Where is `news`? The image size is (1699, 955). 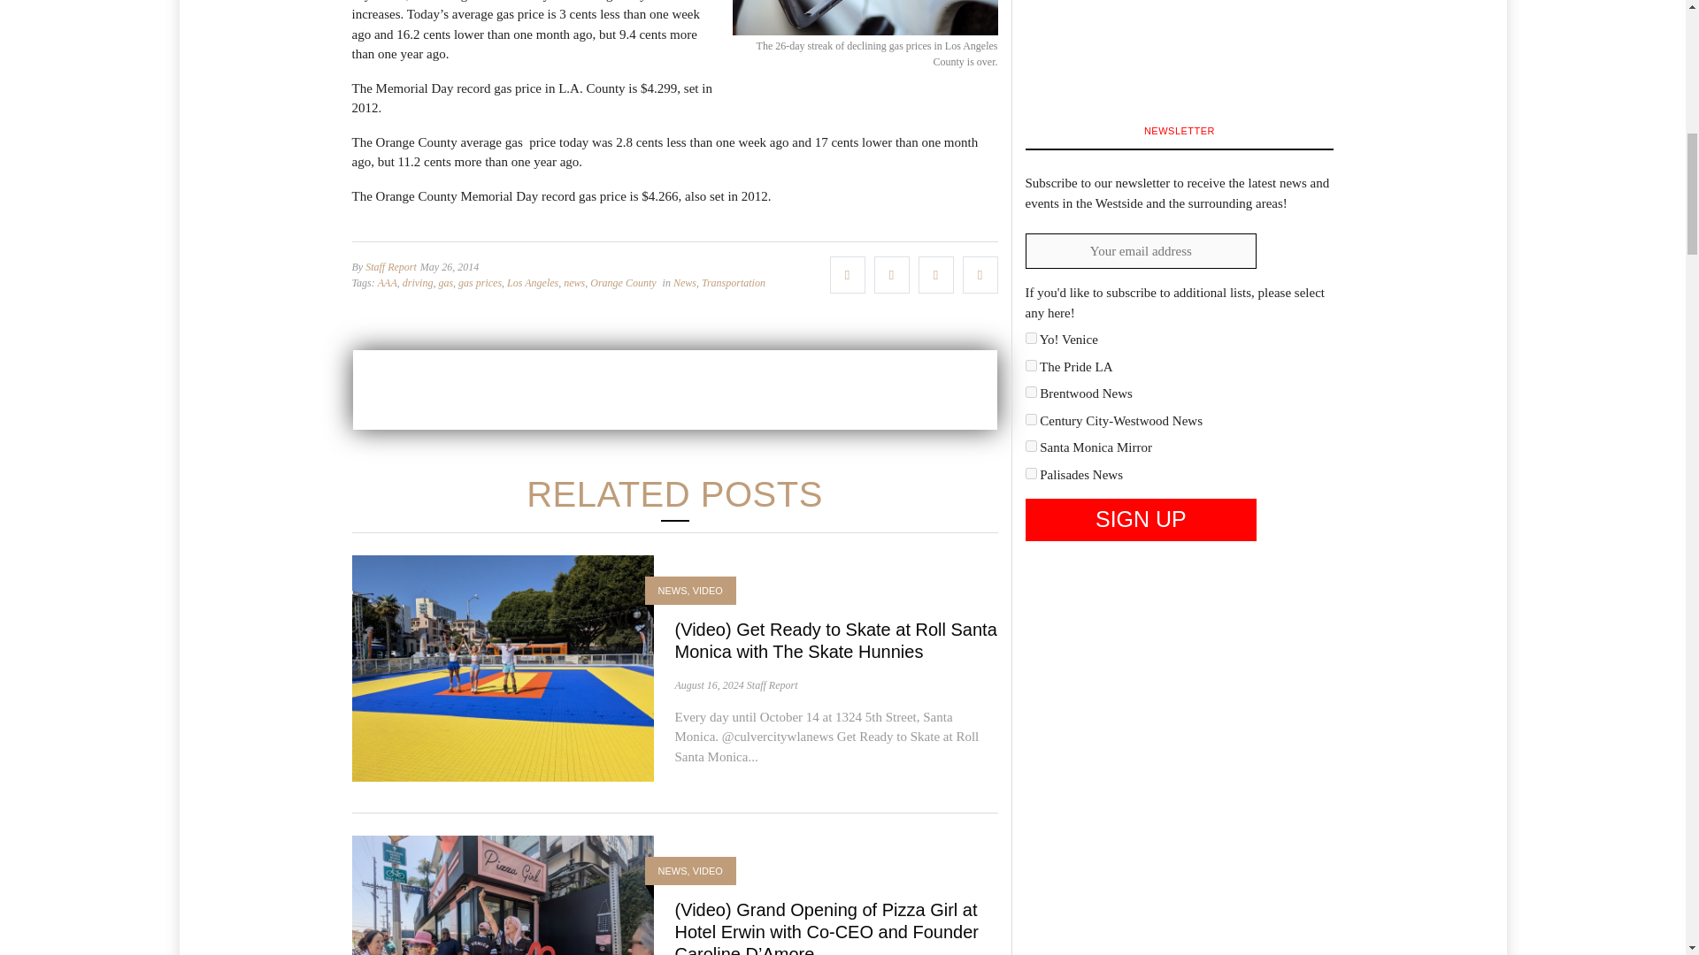 news is located at coordinates (573, 283).